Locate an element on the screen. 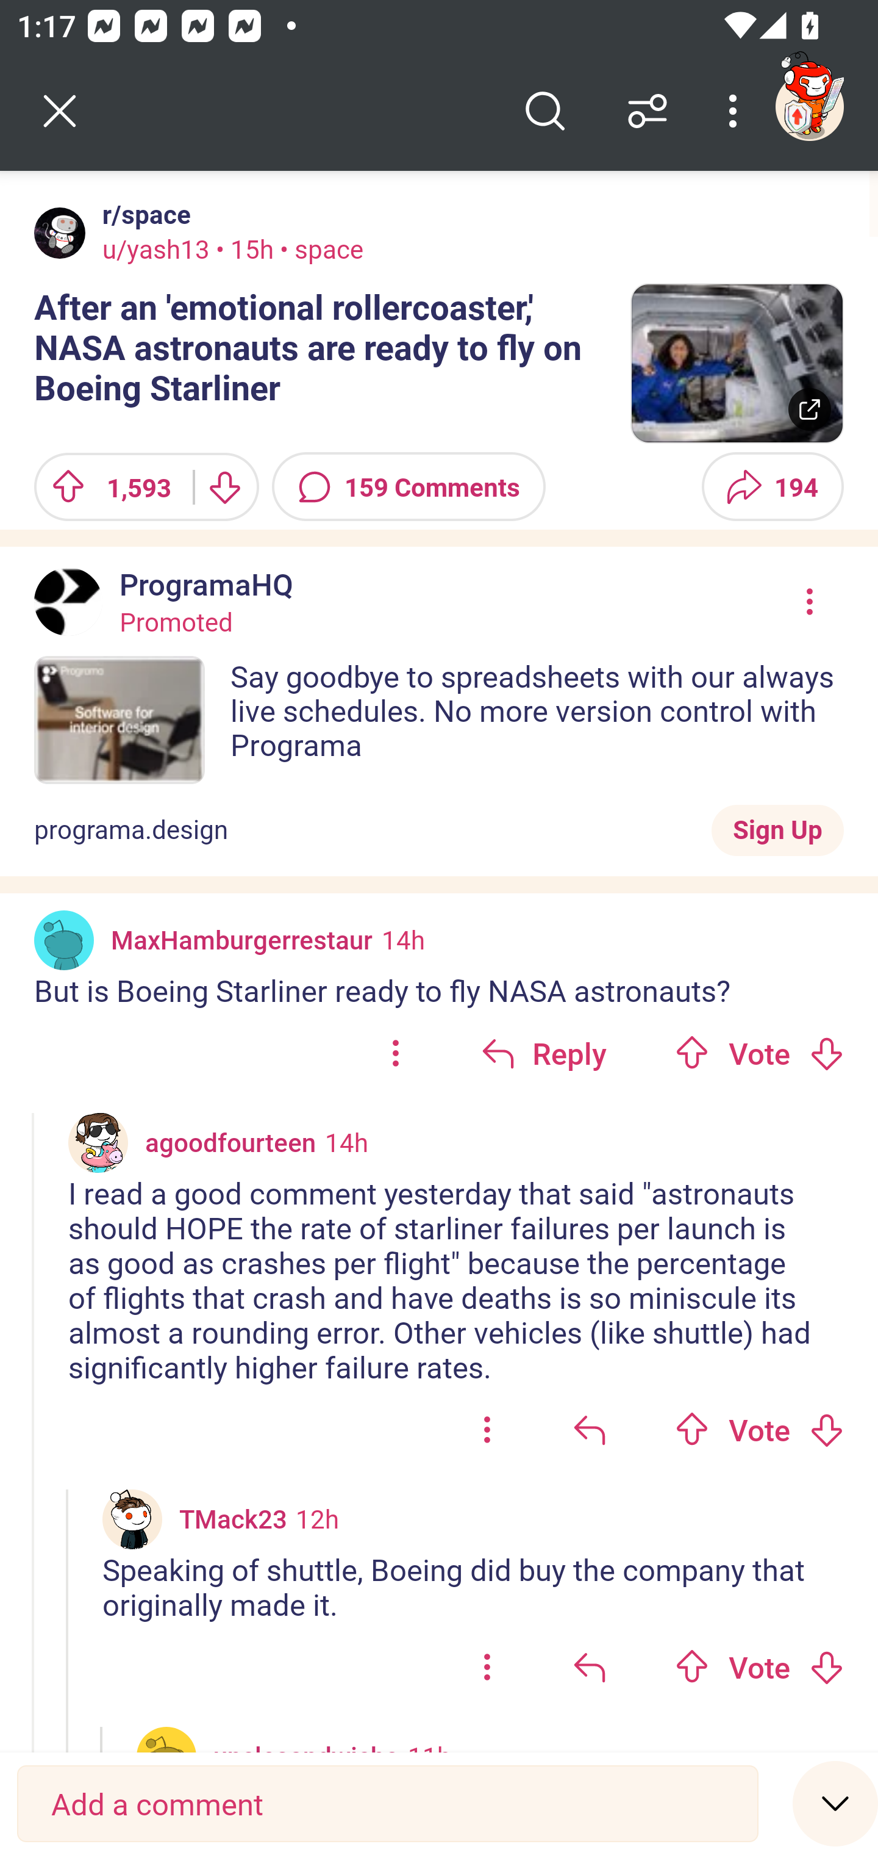 This screenshot has height=1855, width=878. 14h is located at coordinates (403, 939).